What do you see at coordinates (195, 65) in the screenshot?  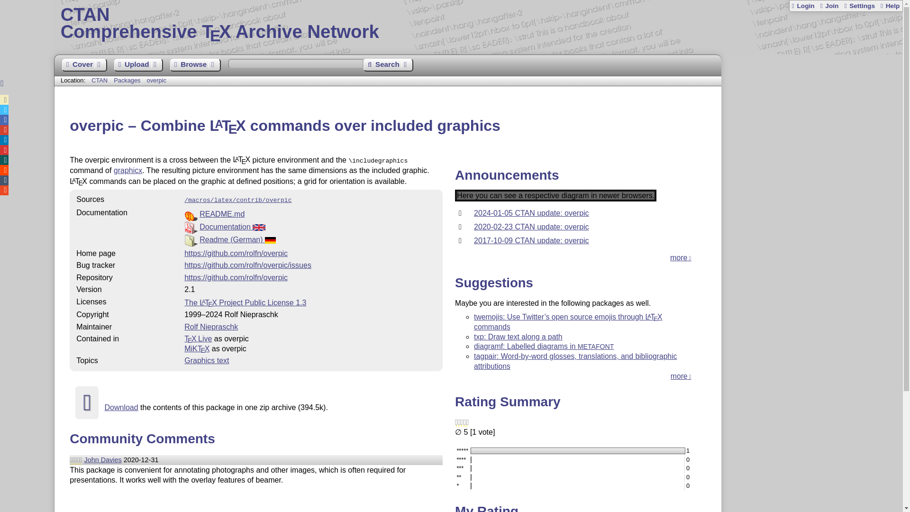 I see `Cover` at bounding box center [195, 65].